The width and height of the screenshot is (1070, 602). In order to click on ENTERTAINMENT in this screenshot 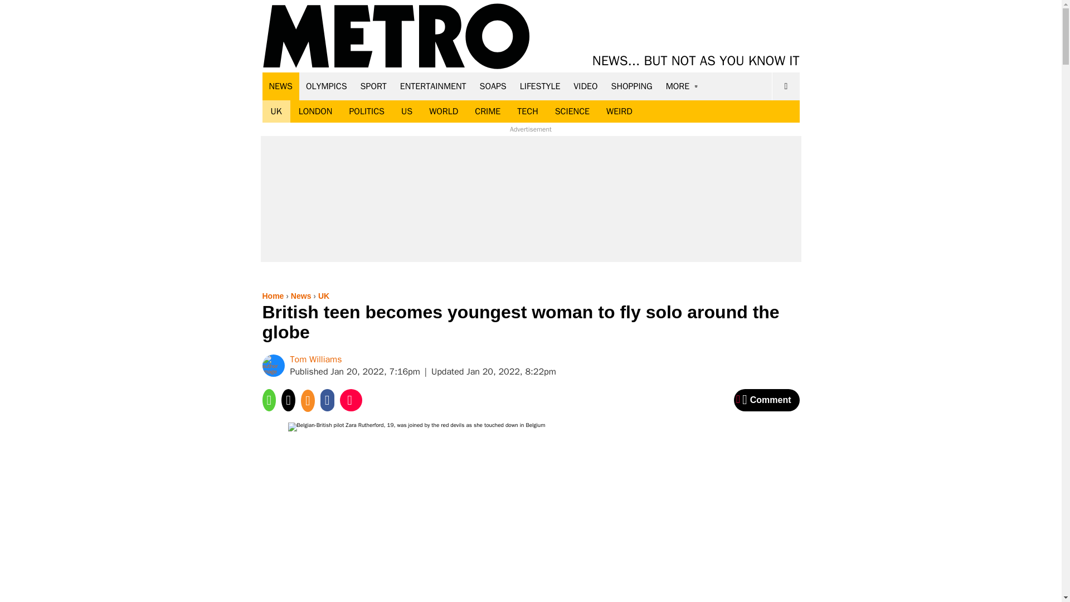, I will do `click(433, 86)`.